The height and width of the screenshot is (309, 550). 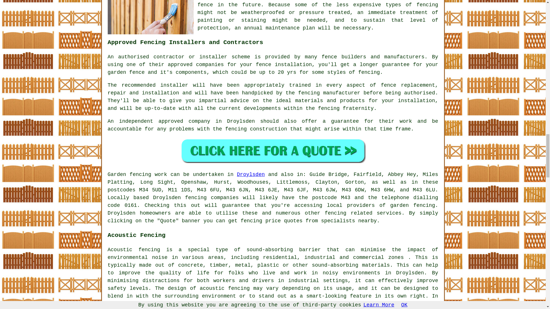 What do you see at coordinates (412, 205) in the screenshot?
I see `garden fencing` at bounding box center [412, 205].